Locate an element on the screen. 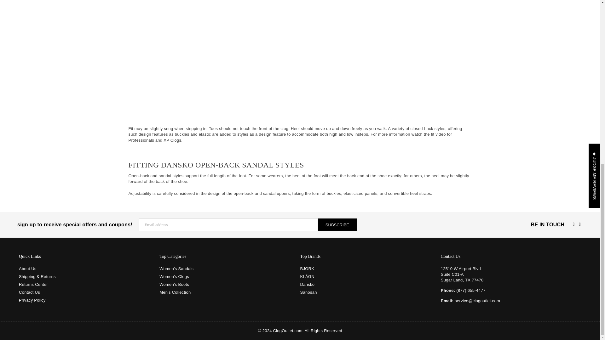 The width and height of the screenshot is (605, 340). ClogOutlet.com on Twitter is located at coordinates (580, 224).